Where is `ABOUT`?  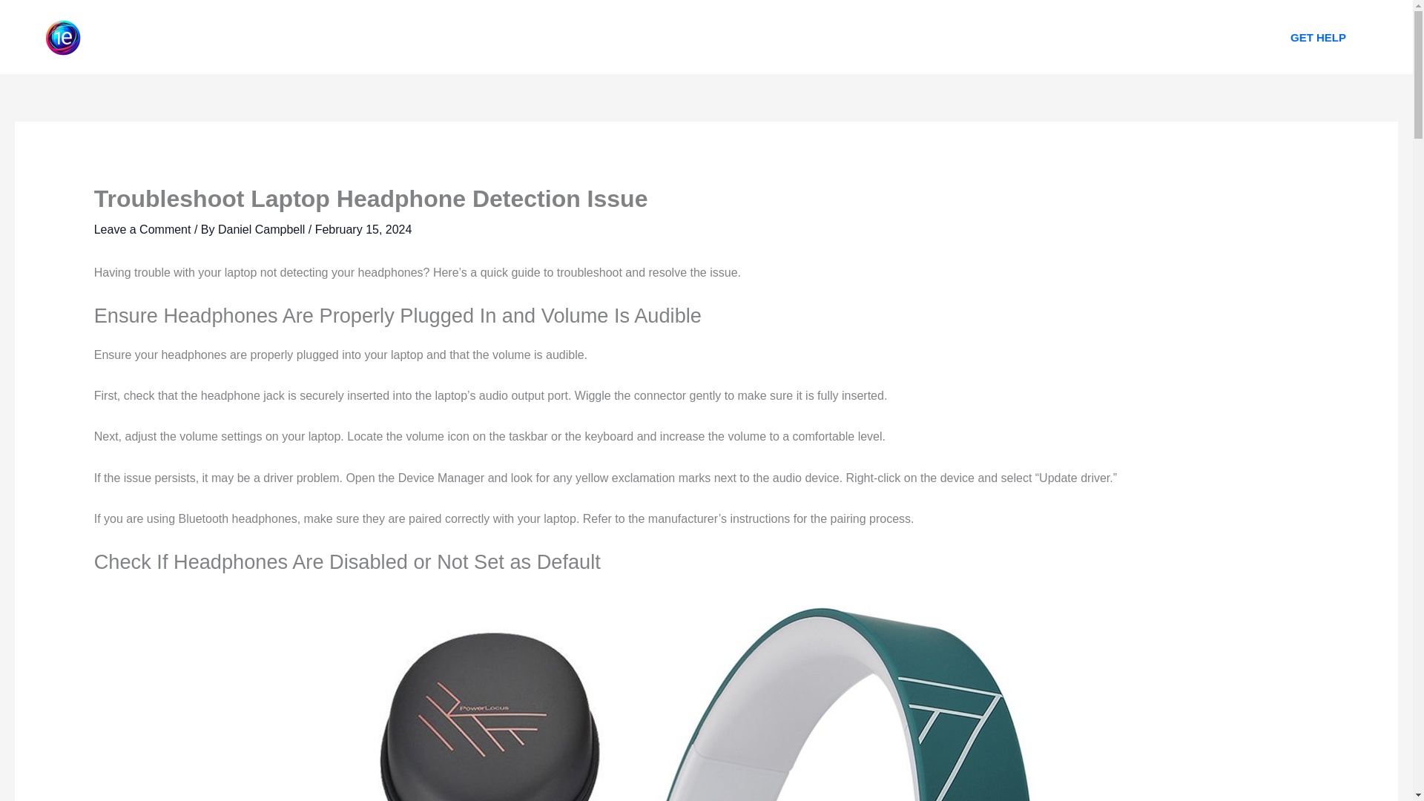 ABOUT is located at coordinates (647, 37).